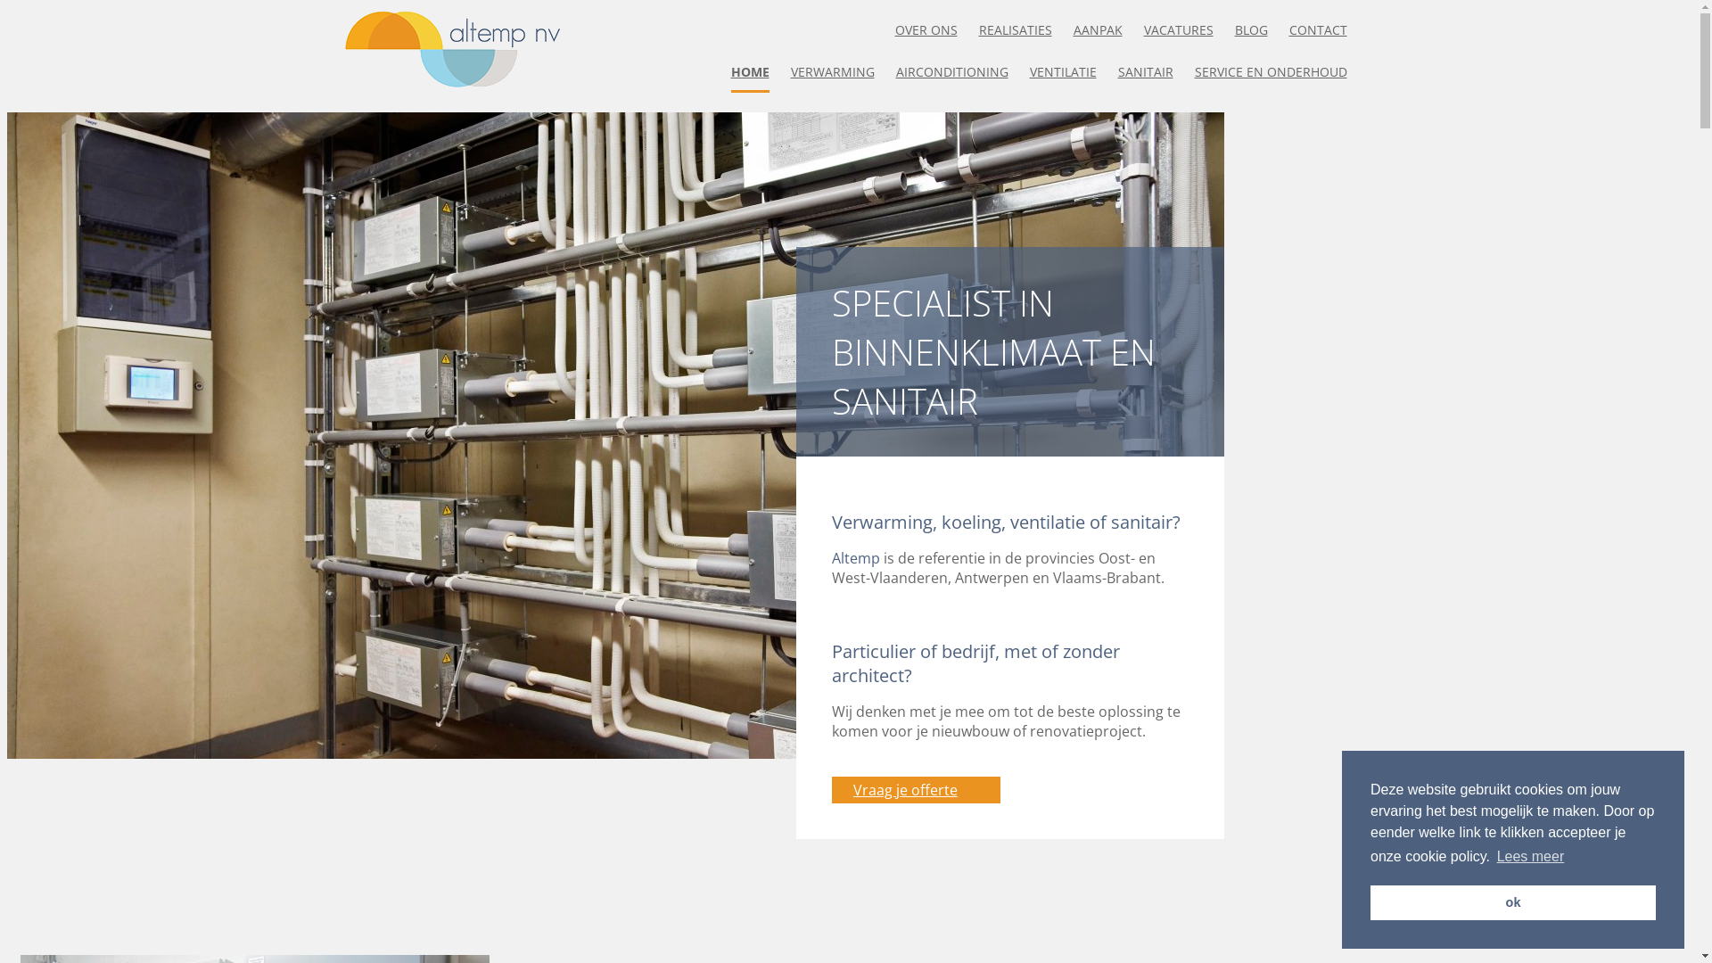  What do you see at coordinates (917, 790) in the screenshot?
I see `Vraag je offerte` at bounding box center [917, 790].